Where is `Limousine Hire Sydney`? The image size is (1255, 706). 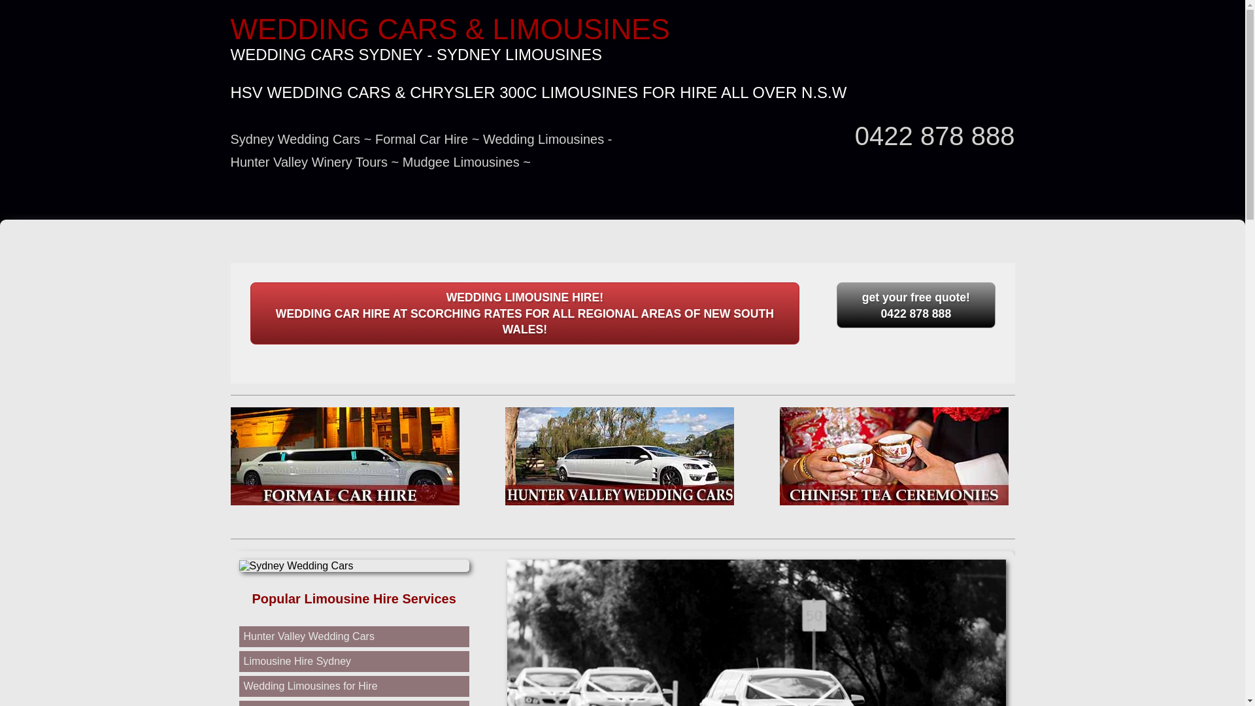
Limousine Hire Sydney is located at coordinates (297, 662).